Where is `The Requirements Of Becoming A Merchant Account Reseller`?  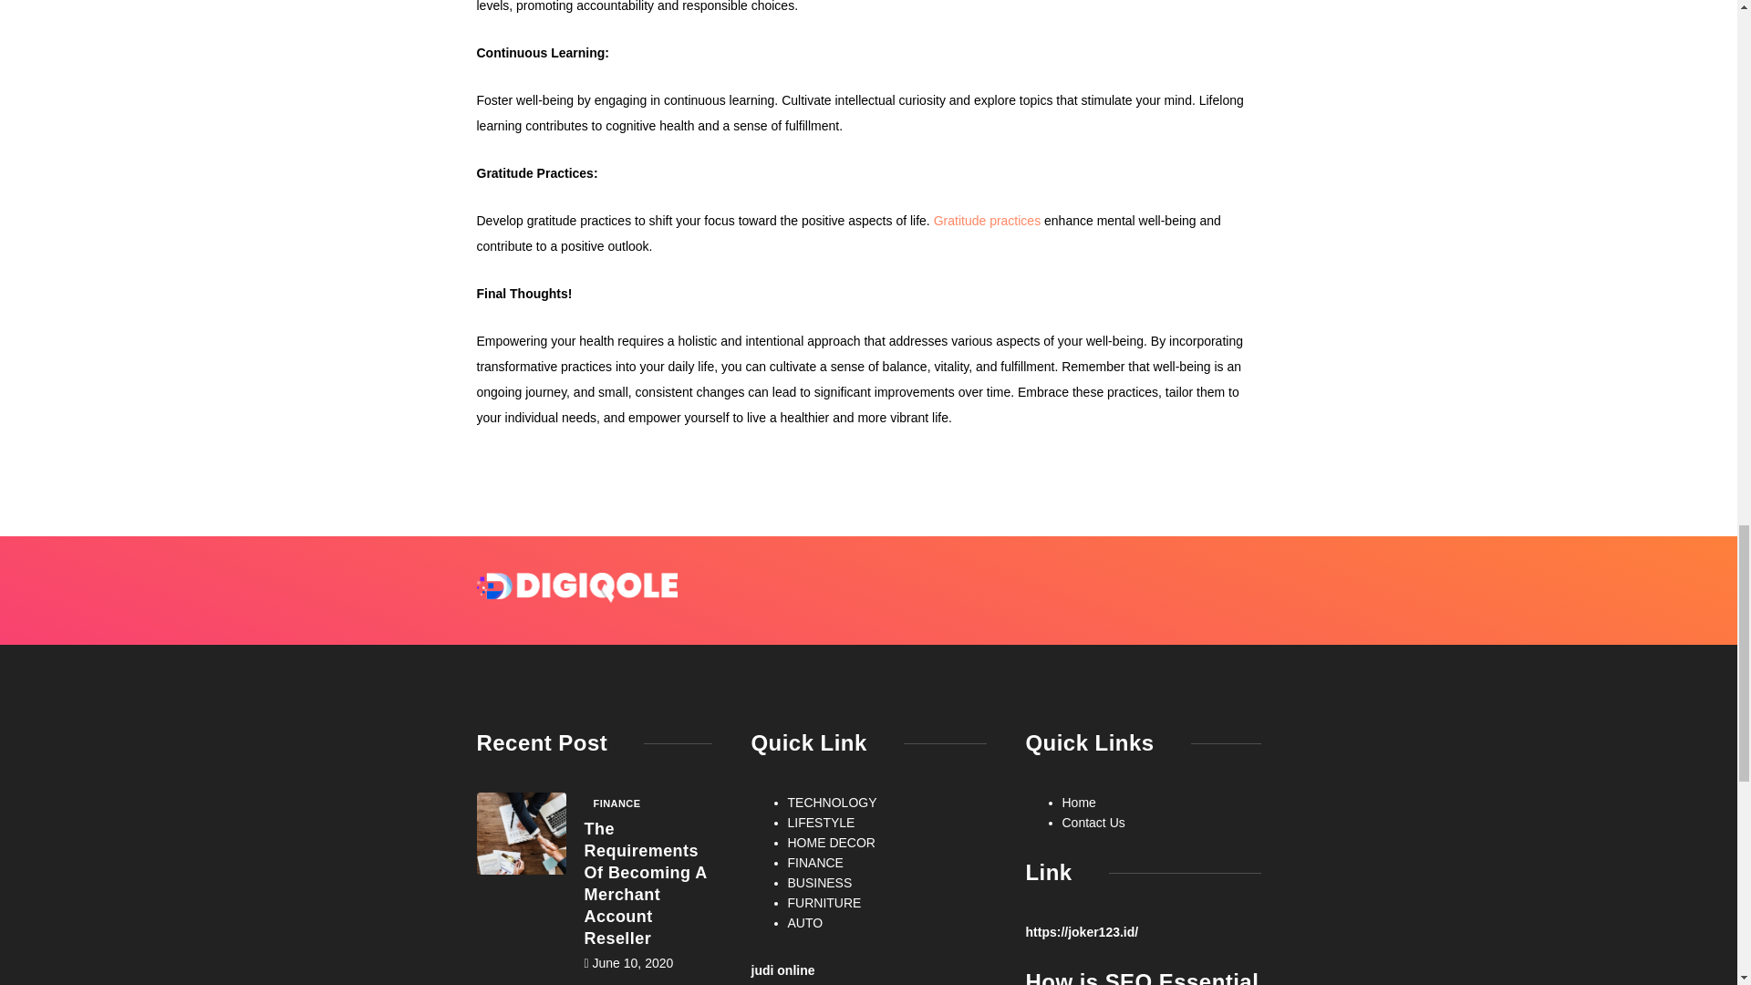
The Requirements Of Becoming A Merchant Account Reseller is located at coordinates (646, 883).